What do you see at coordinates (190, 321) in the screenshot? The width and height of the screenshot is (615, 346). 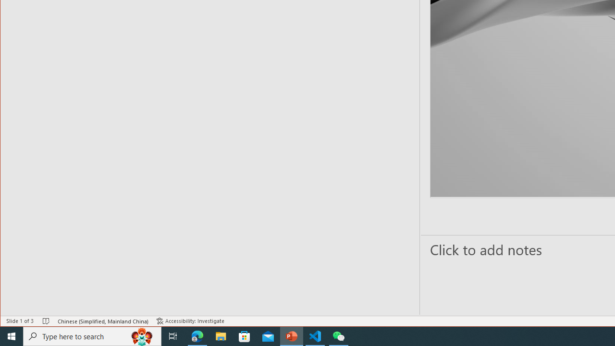 I see `Accessibility Checker Accessibility: Investigate` at bounding box center [190, 321].